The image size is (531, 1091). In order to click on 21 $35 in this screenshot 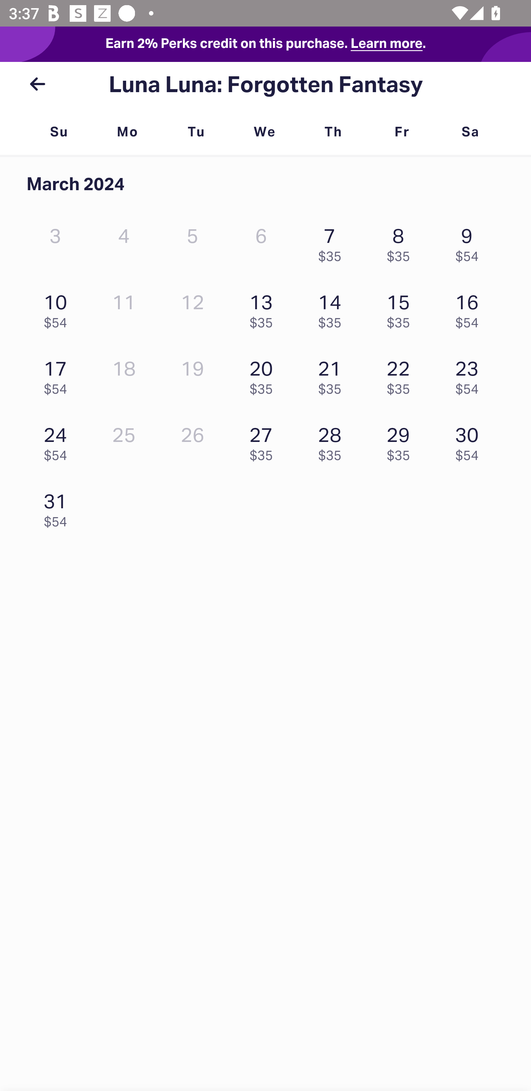, I will do `click(333, 374)`.